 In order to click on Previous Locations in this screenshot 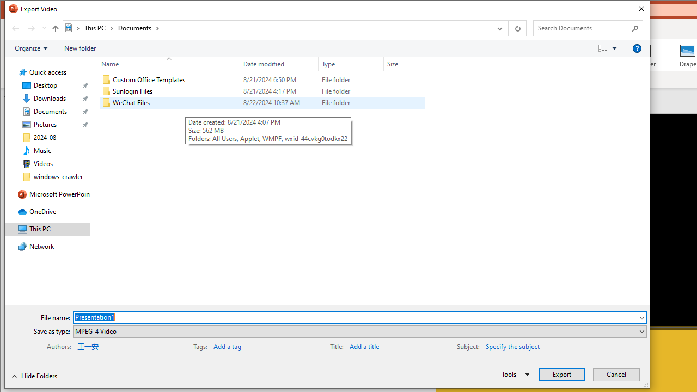, I will do `click(499, 28)`.